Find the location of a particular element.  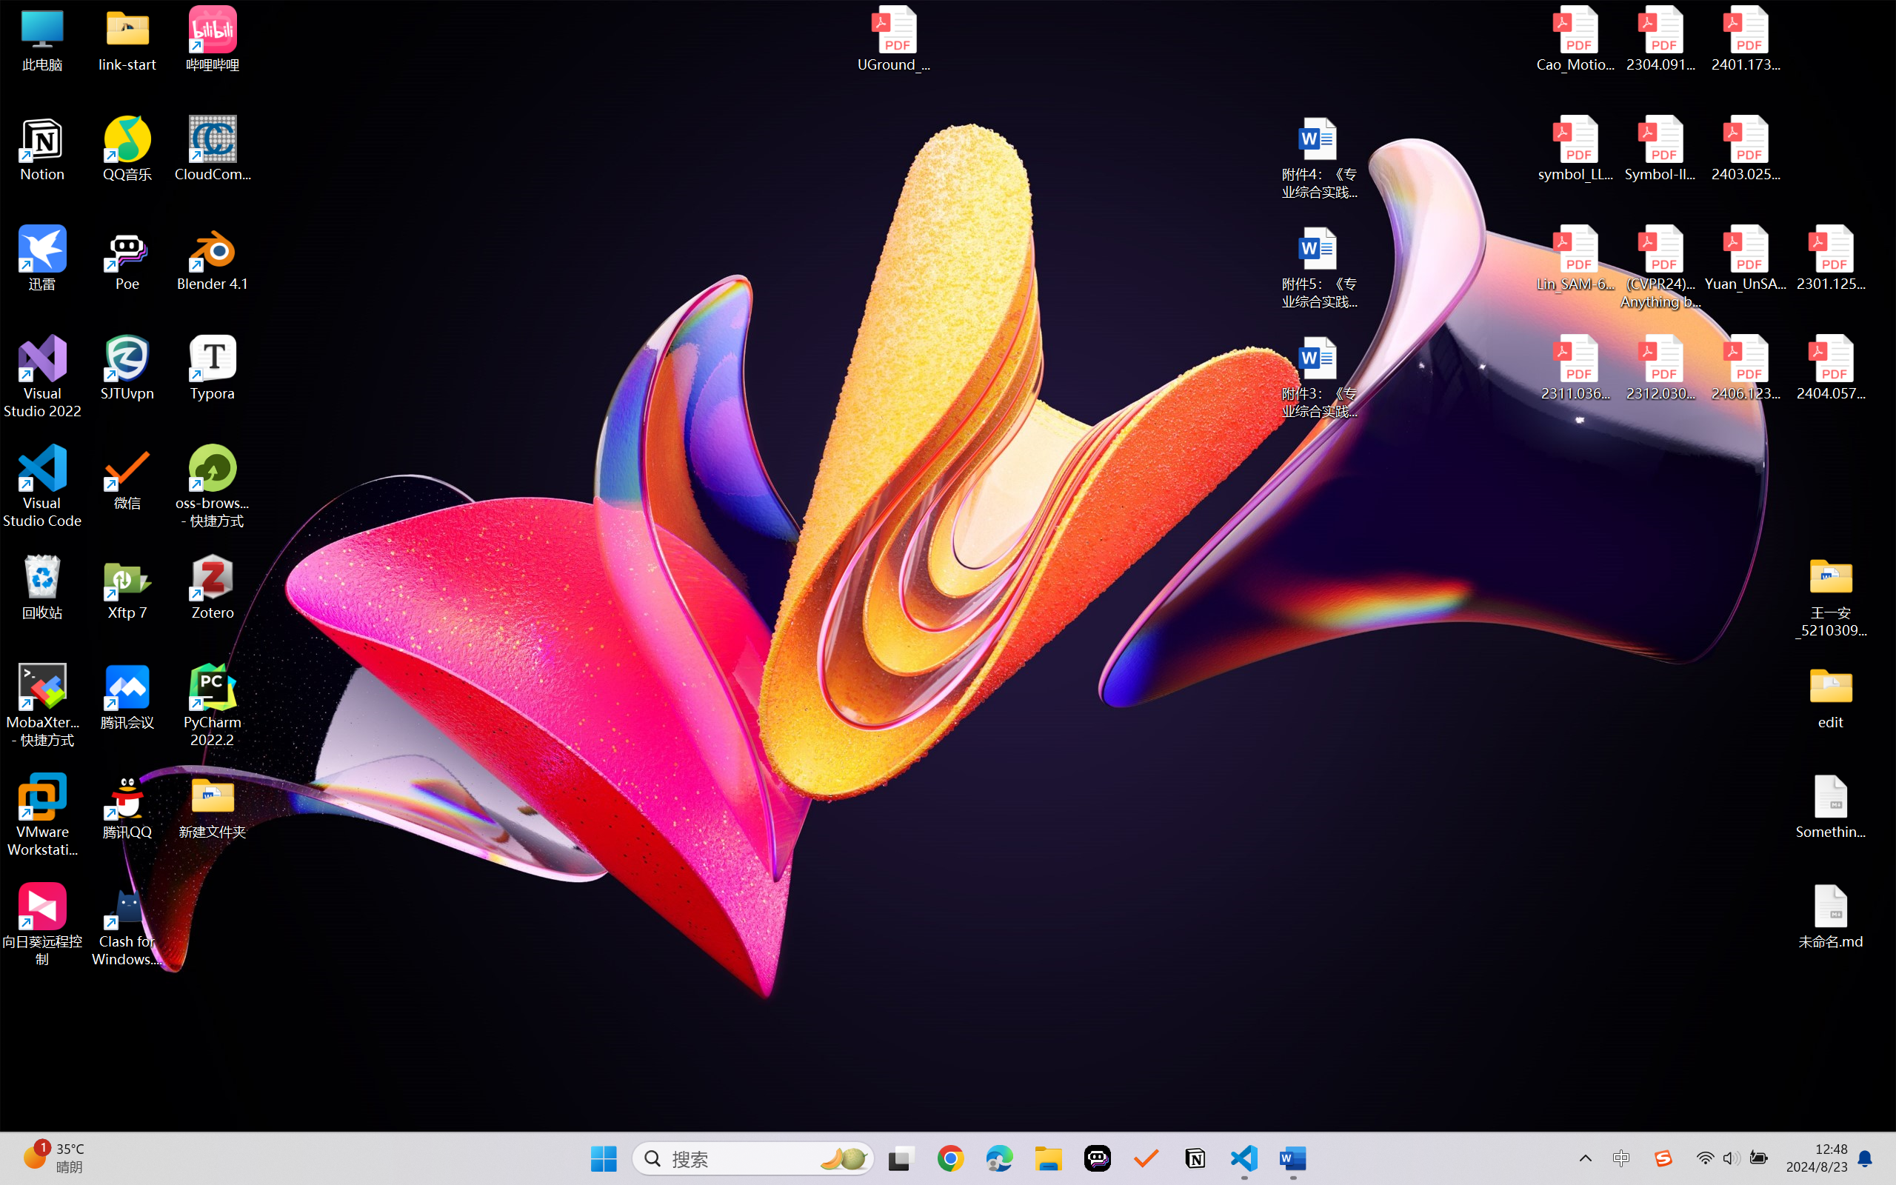

2311.03658v2.pdf is located at coordinates (1576, 368).